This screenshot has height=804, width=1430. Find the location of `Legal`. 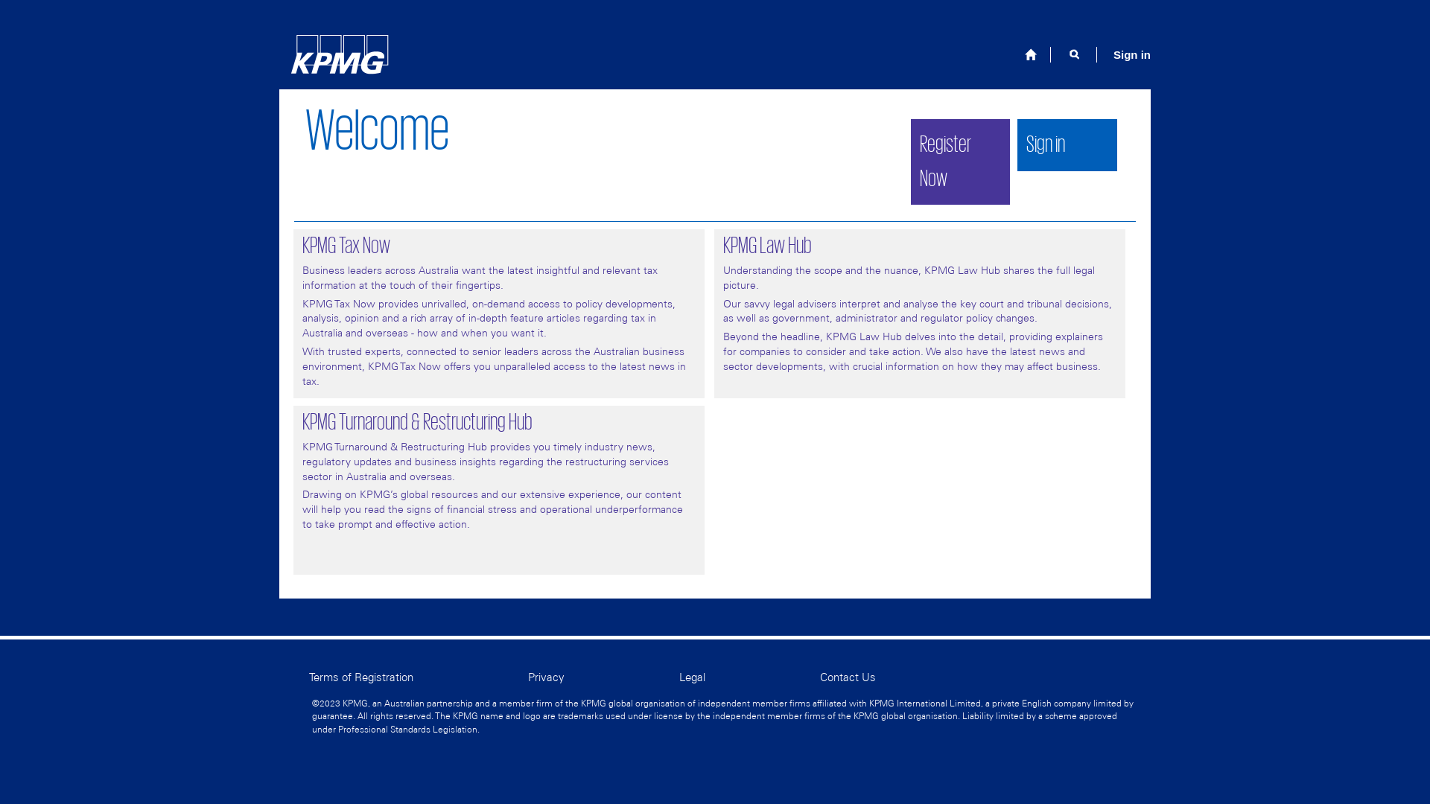

Legal is located at coordinates (749, 677).